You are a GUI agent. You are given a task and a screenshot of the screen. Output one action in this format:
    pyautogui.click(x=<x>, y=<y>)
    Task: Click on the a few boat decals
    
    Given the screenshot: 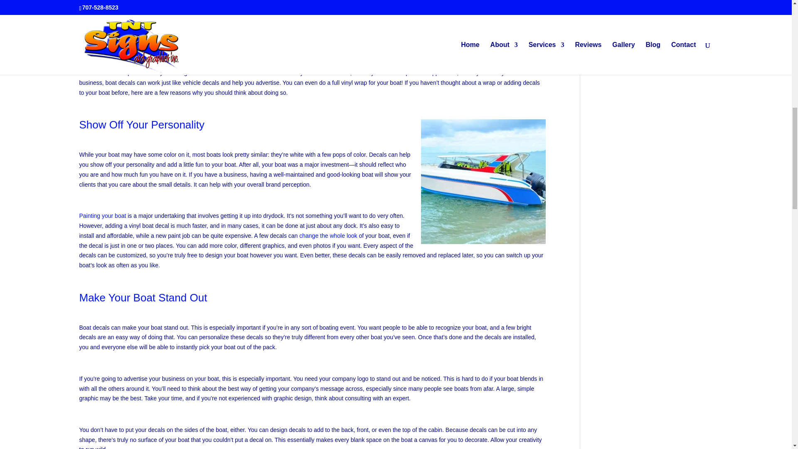 What is the action you would take?
    pyautogui.click(x=211, y=72)
    